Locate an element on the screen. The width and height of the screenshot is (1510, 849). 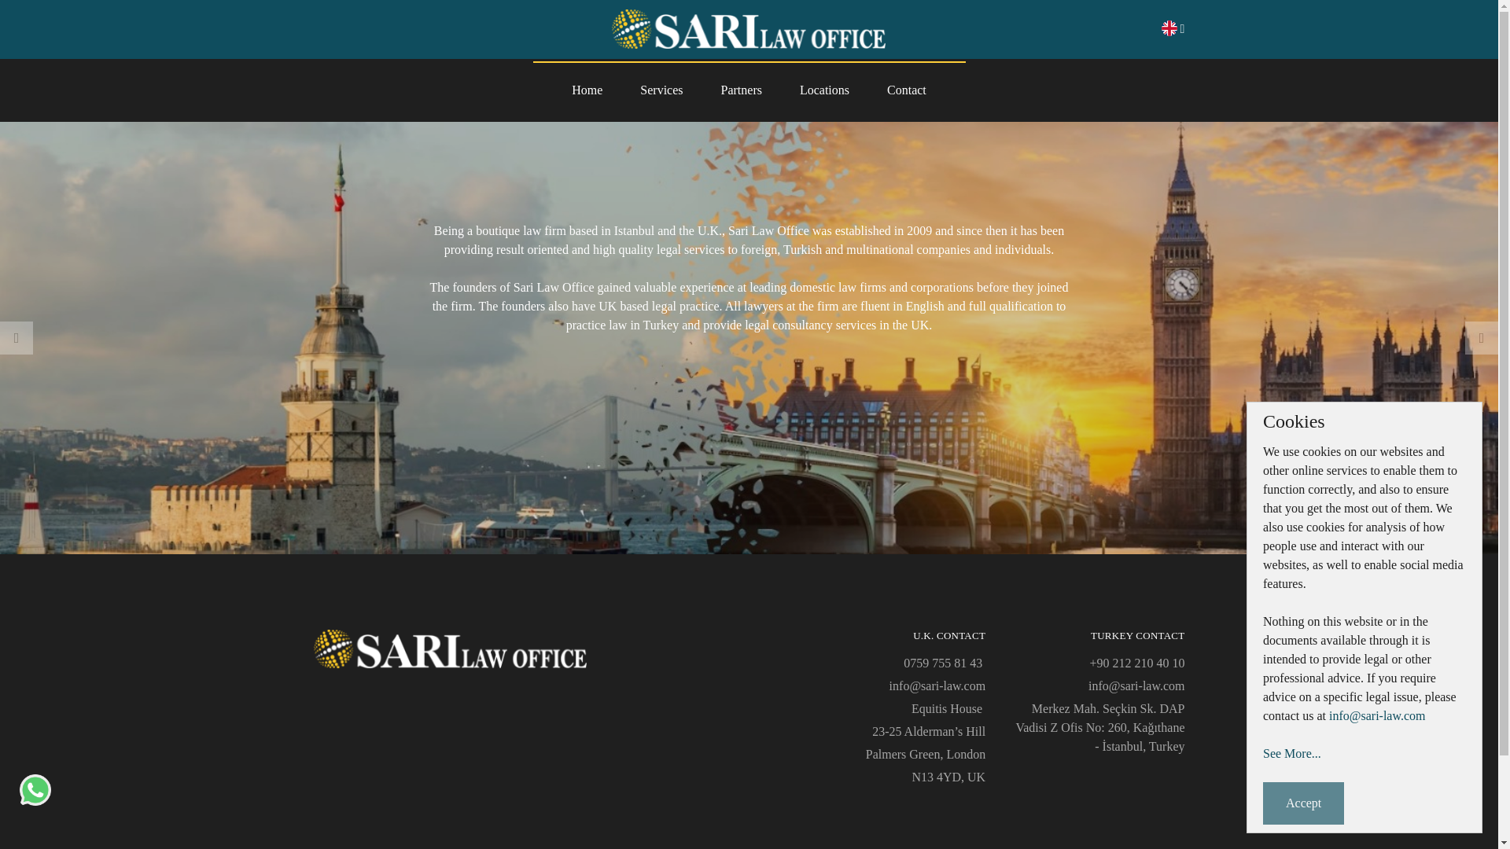
See More... is located at coordinates (1291, 753).